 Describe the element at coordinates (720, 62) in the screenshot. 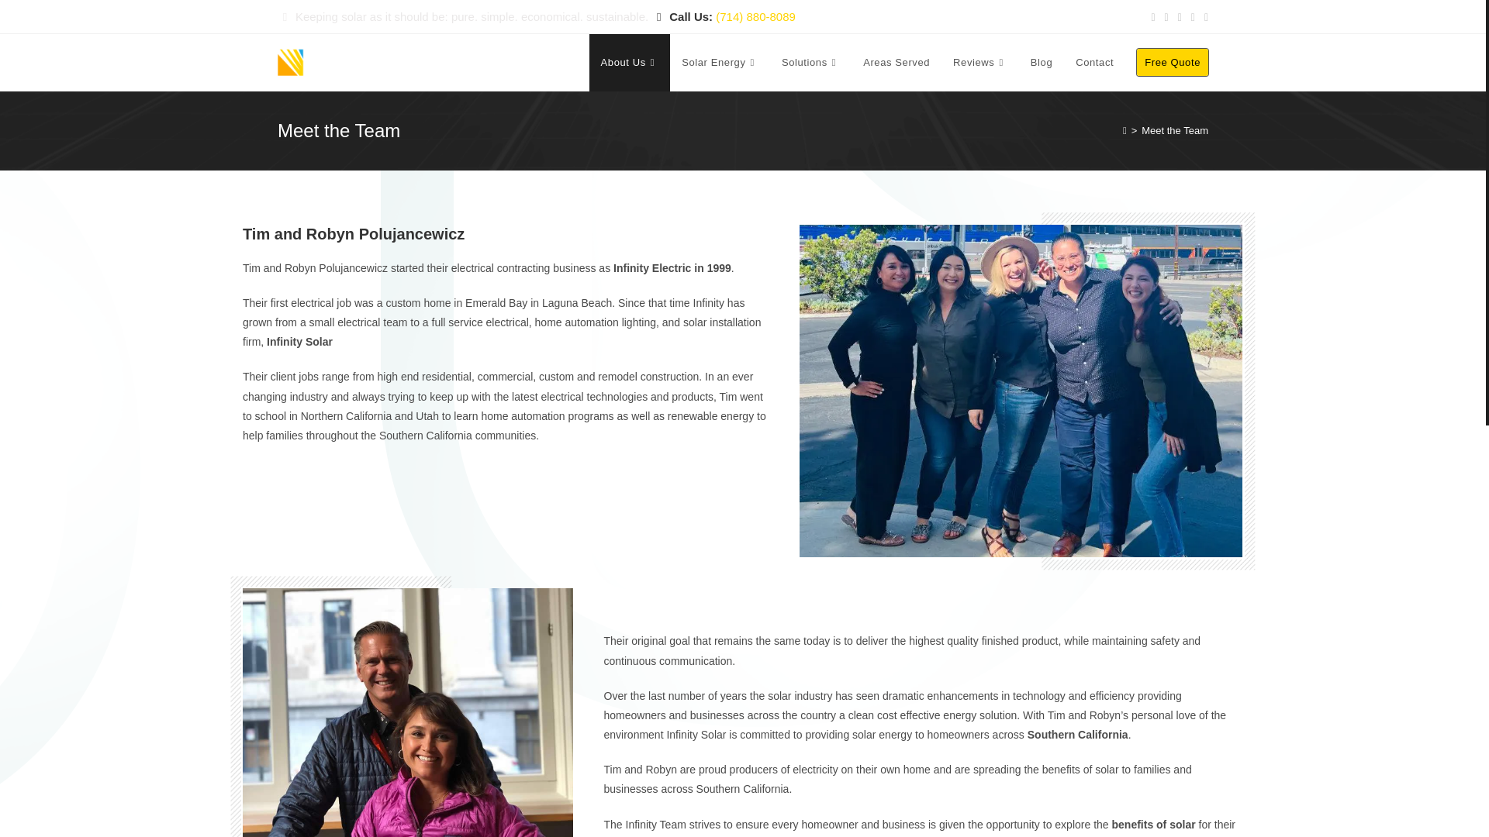

I see `Solar Energy` at that location.